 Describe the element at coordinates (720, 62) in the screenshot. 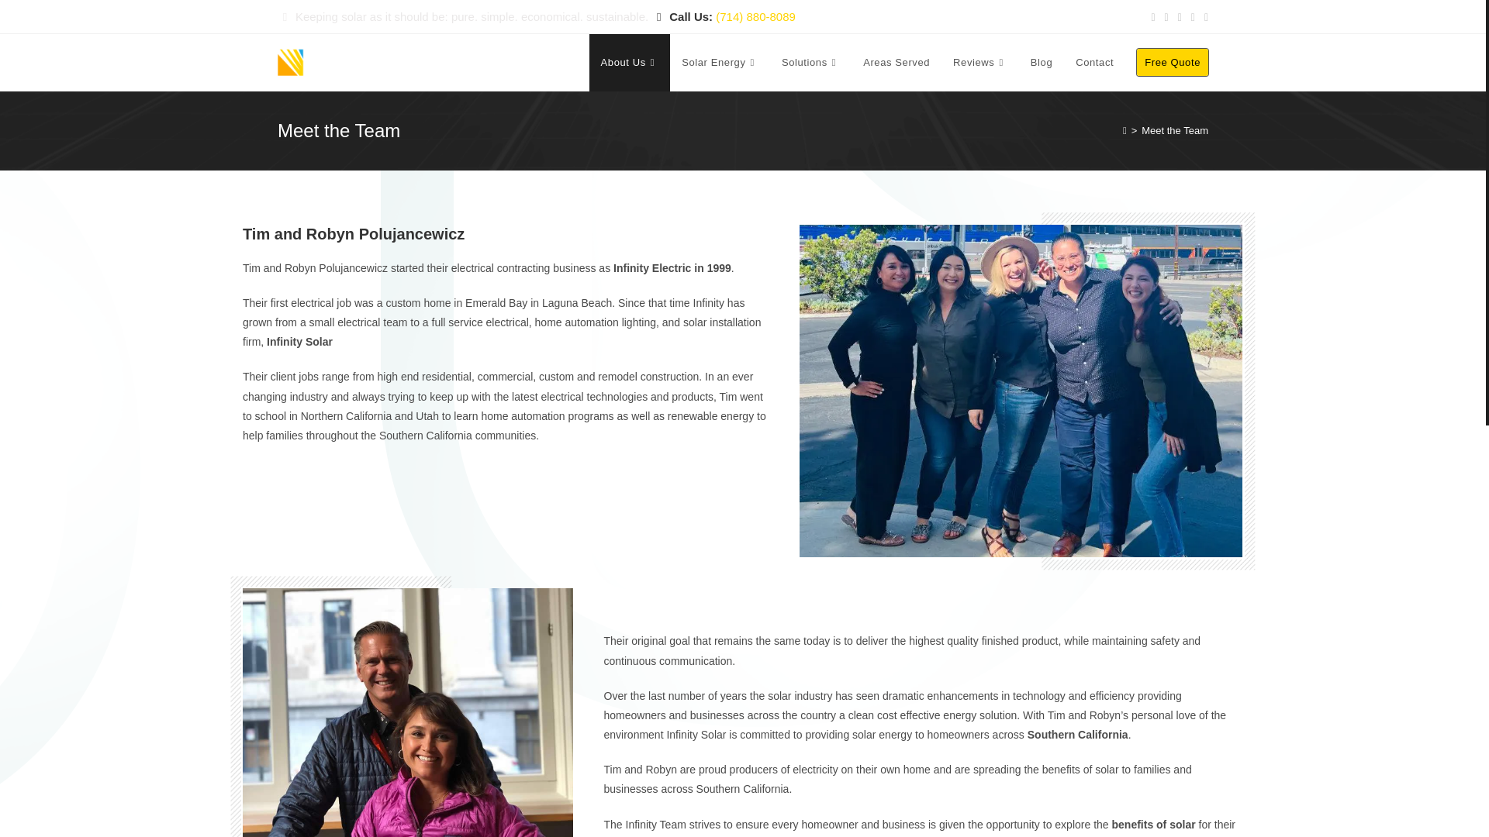

I see `Solar Energy` at that location.